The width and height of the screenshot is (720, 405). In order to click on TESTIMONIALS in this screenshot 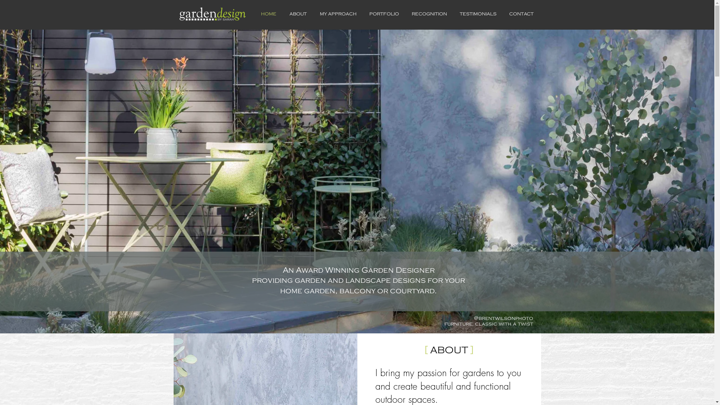, I will do `click(478, 14)`.